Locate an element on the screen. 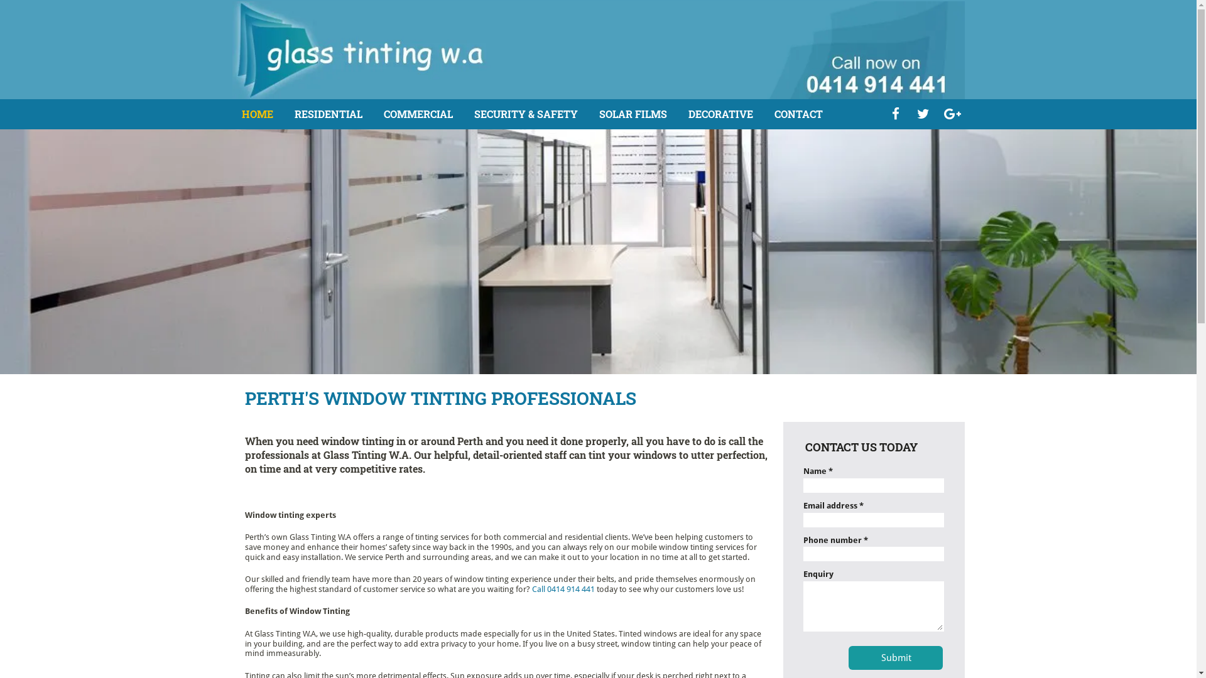 The width and height of the screenshot is (1206, 678). RESIDENTIAL is located at coordinates (328, 114).